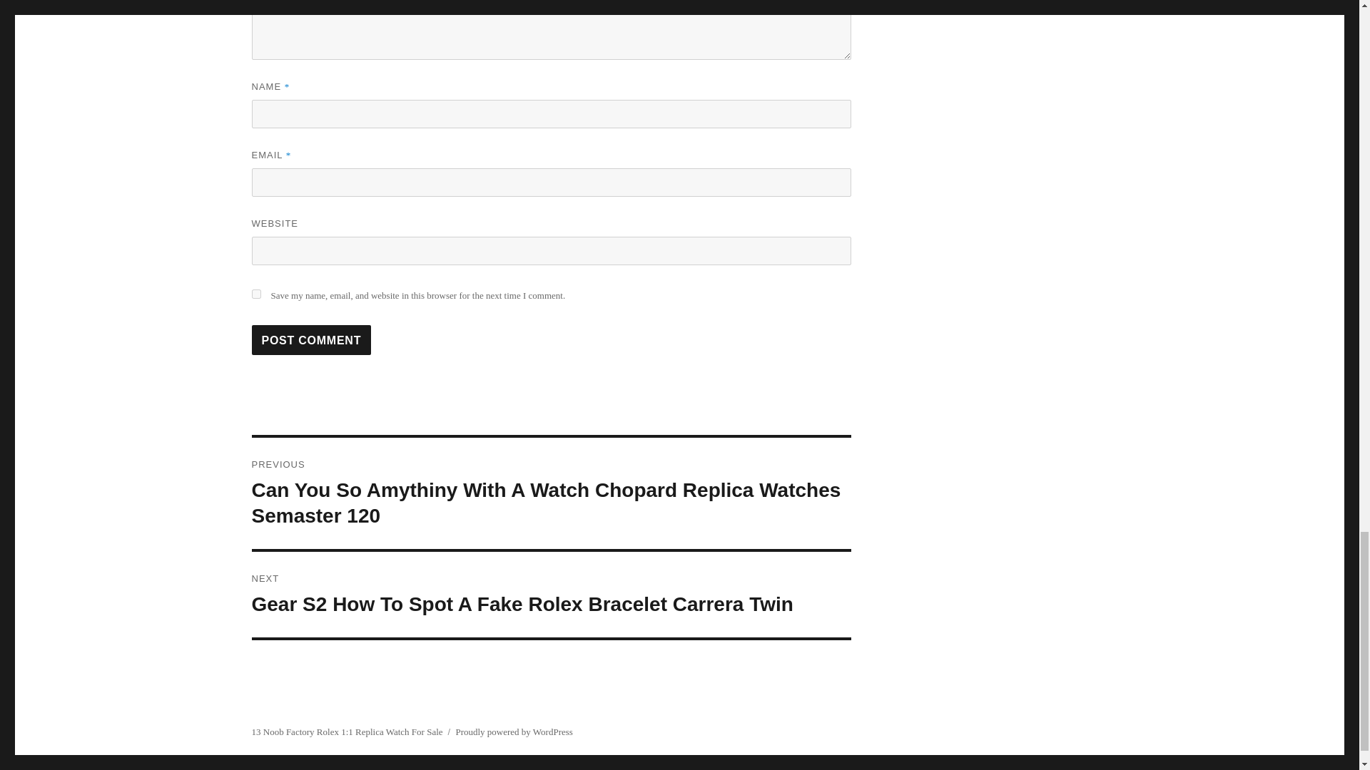 The height and width of the screenshot is (770, 1370). I want to click on yes, so click(255, 294).